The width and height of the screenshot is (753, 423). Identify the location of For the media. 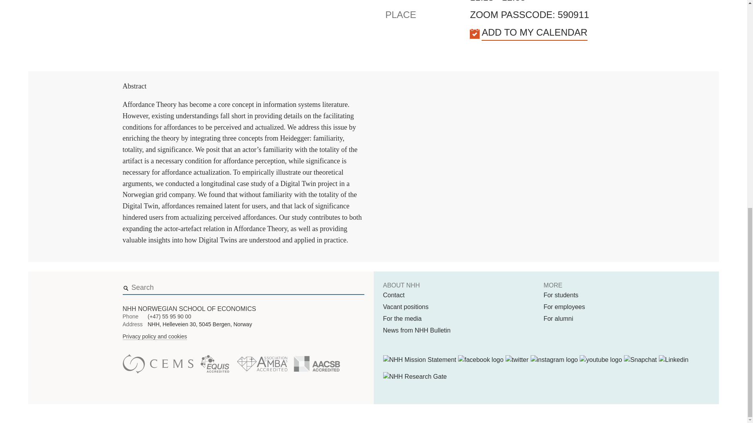
(402, 319).